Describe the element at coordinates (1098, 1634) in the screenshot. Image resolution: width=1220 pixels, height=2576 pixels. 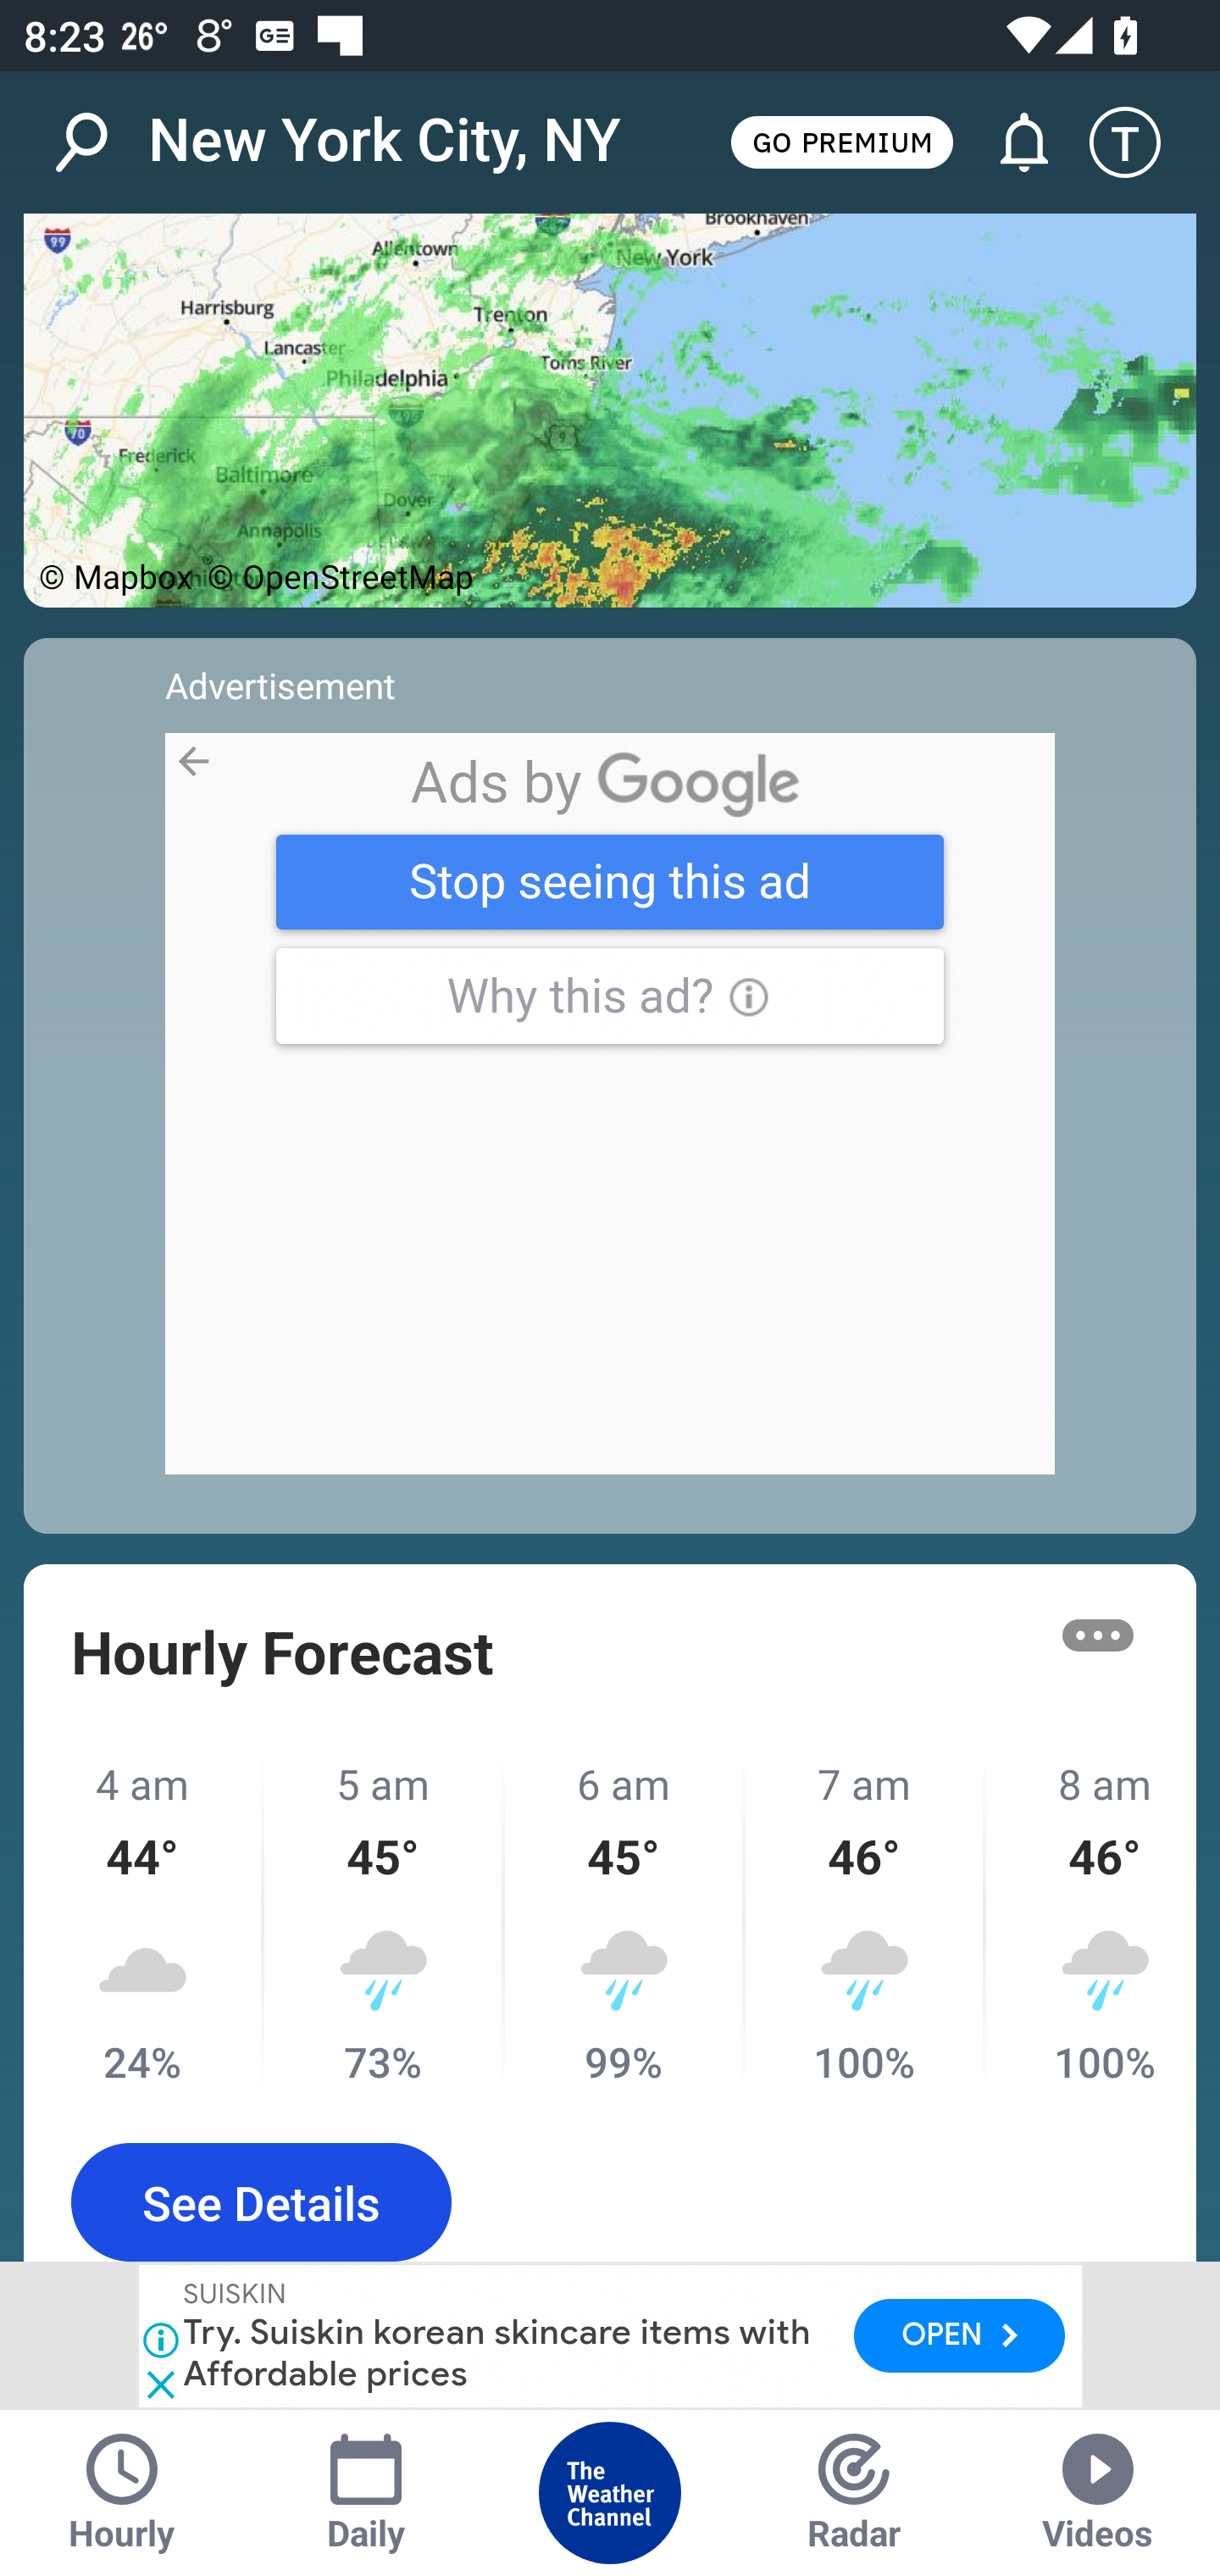
I see `More options` at that location.